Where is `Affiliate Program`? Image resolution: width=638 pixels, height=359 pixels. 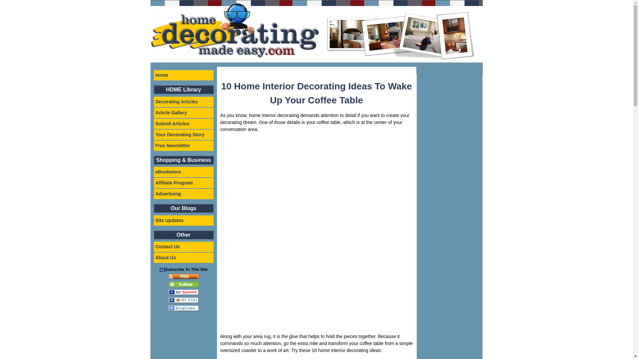
Affiliate Program is located at coordinates (183, 183).